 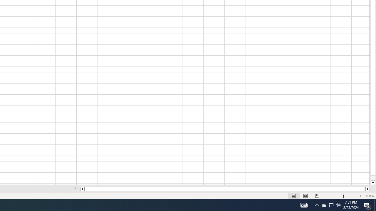 I want to click on Page down, so click(x=372, y=178).